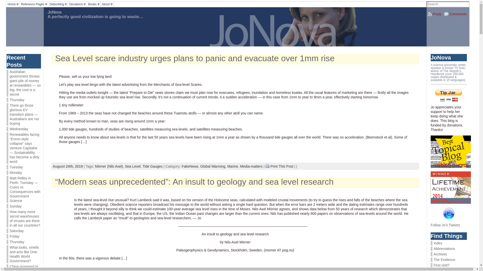 Image resolution: width=483 pixels, height=271 pixels. Describe the element at coordinates (17, 100) in the screenshot. I see `Thursday` at that location.